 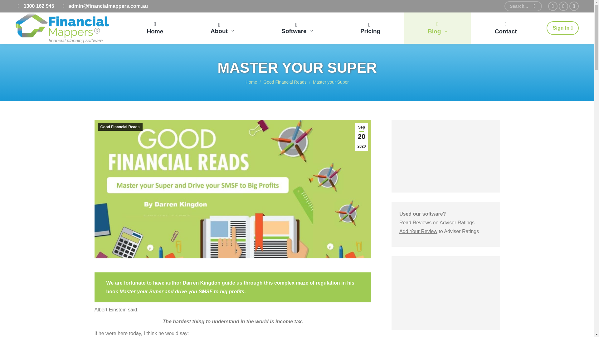 What do you see at coordinates (155, 28) in the screenshot?
I see `Home` at bounding box center [155, 28].